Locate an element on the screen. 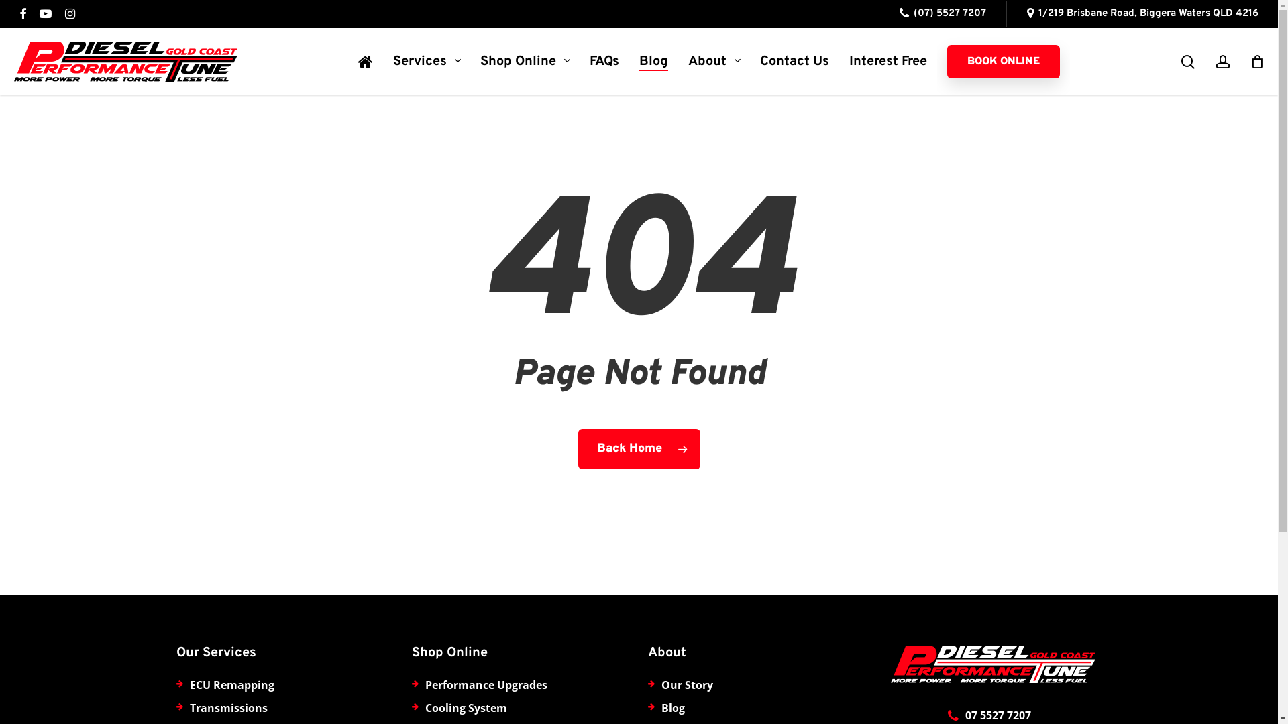 This screenshot has width=1288, height=724. 1/219 Brisbane Road, Biggera Waters QLD 4216 is located at coordinates (1143, 14).